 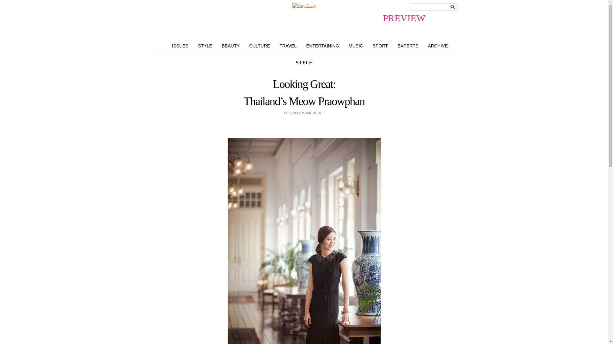 What do you see at coordinates (322, 46) in the screenshot?
I see `Entertaining` at bounding box center [322, 46].